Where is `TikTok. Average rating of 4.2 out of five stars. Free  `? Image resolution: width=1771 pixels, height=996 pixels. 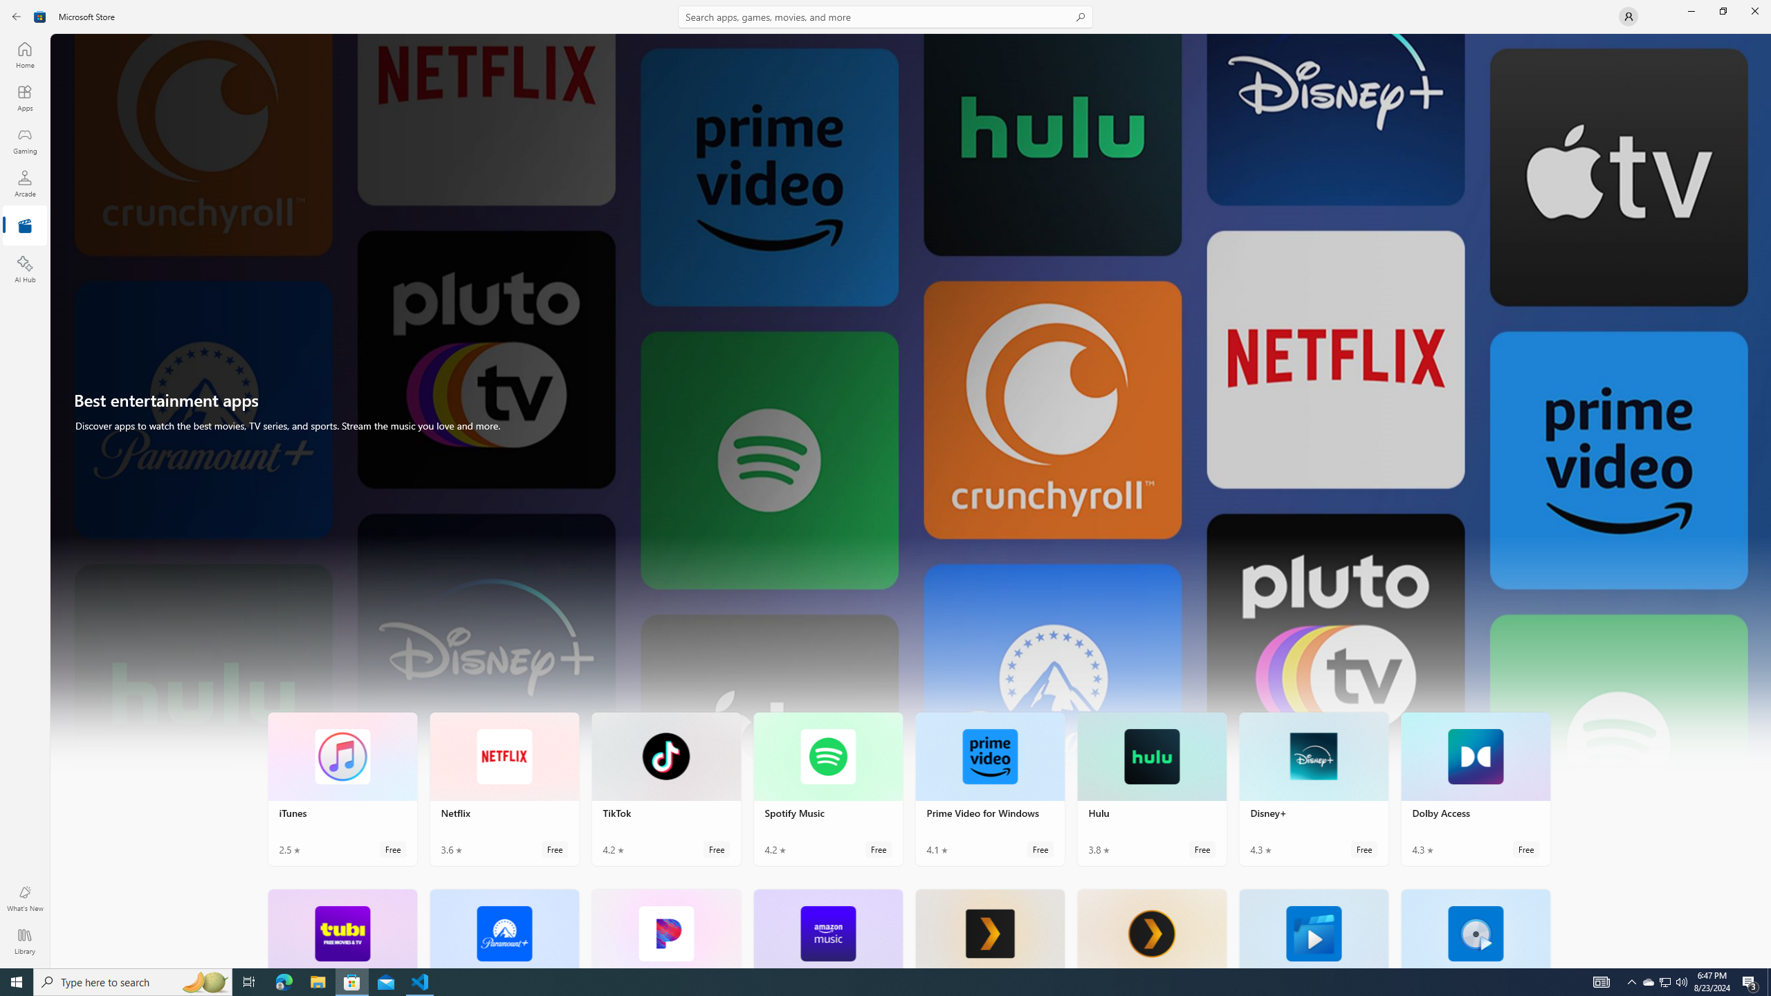 TikTok. Average rating of 4.2 out of five stars. Free   is located at coordinates (667, 788).